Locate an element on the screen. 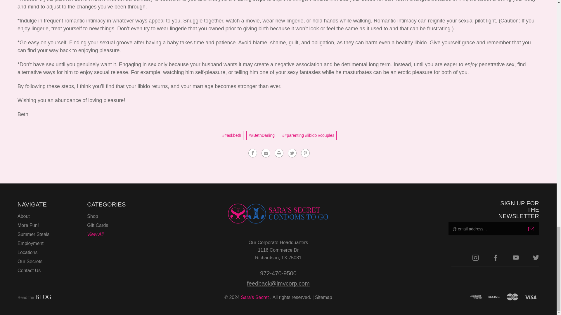 The width and height of the screenshot is (561, 315). Sara's Secret is located at coordinates (278, 213).